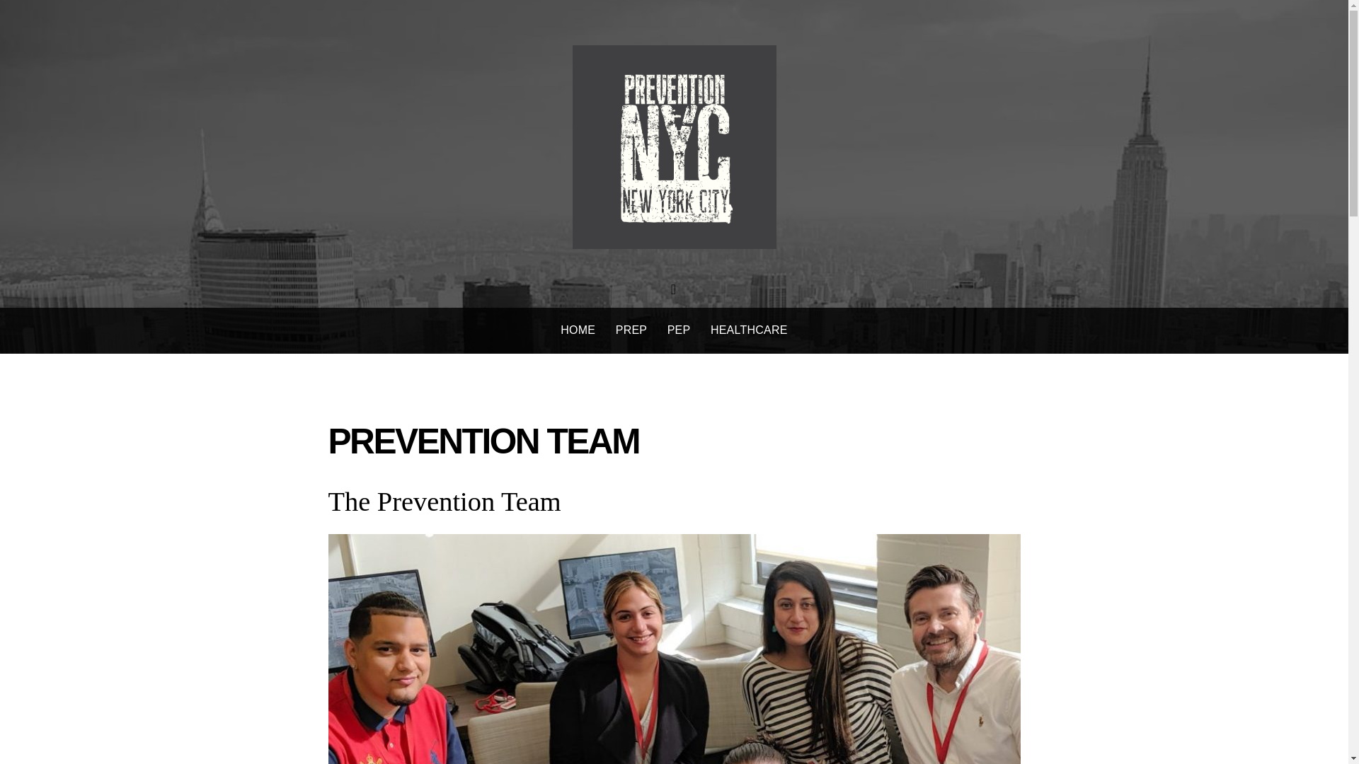 This screenshot has width=1359, height=764. I want to click on PREVENTION NYC, so click(674, 235).